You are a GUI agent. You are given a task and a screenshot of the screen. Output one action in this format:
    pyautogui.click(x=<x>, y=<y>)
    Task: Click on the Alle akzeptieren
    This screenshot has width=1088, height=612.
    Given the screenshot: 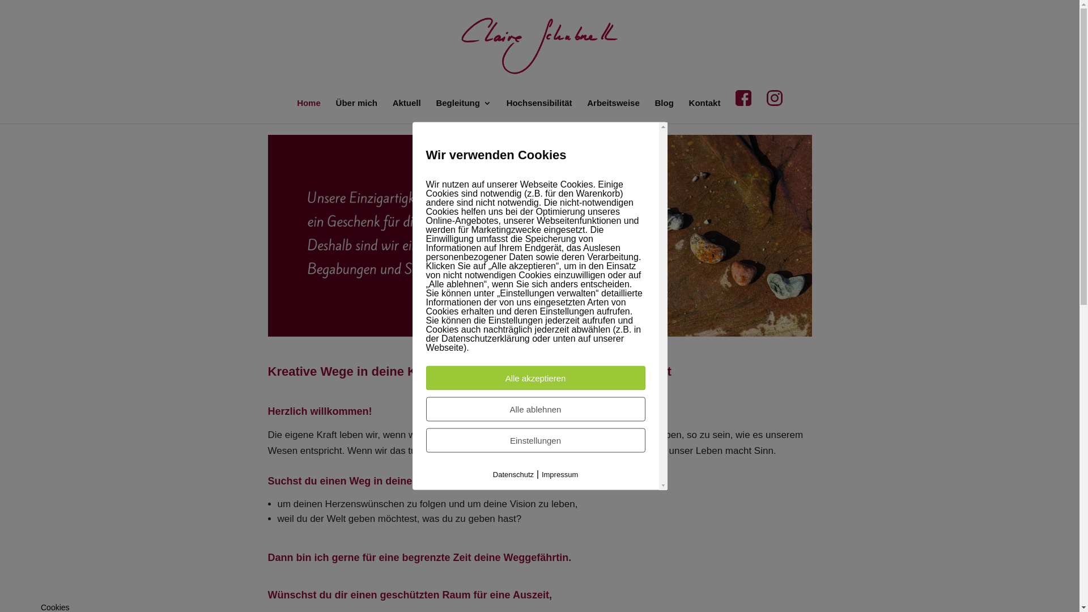 What is the action you would take?
    pyautogui.click(x=536, y=379)
    